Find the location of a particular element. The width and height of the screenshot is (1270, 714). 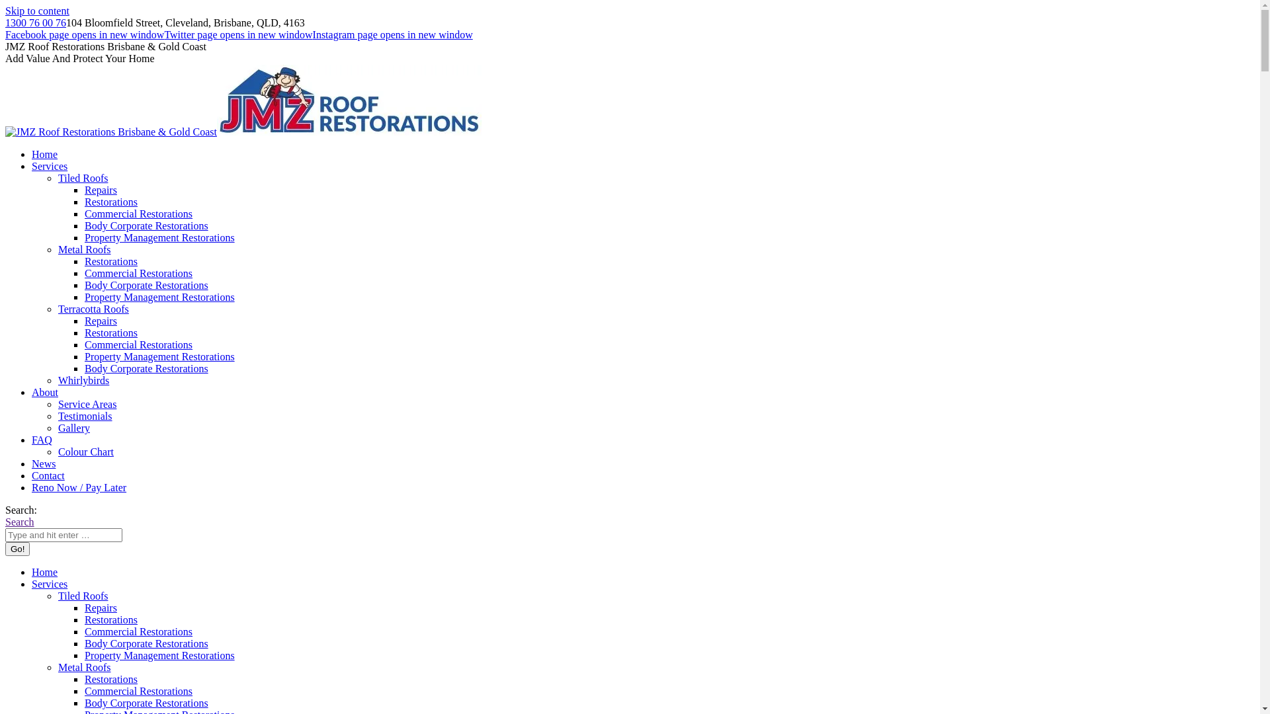

Skip to content is located at coordinates (37, 11).